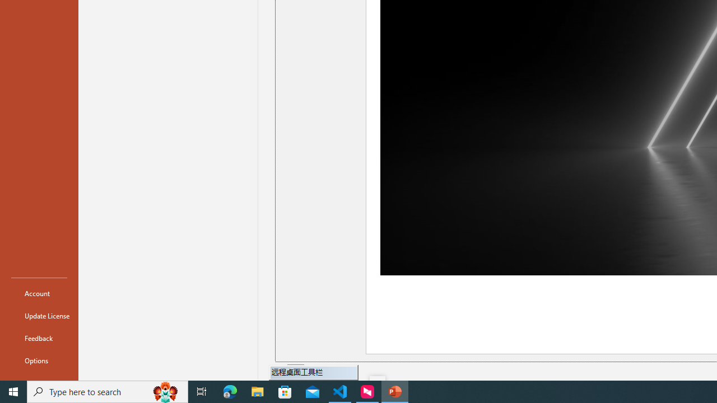 The image size is (717, 403). I want to click on Next Page, so click(324, 371).